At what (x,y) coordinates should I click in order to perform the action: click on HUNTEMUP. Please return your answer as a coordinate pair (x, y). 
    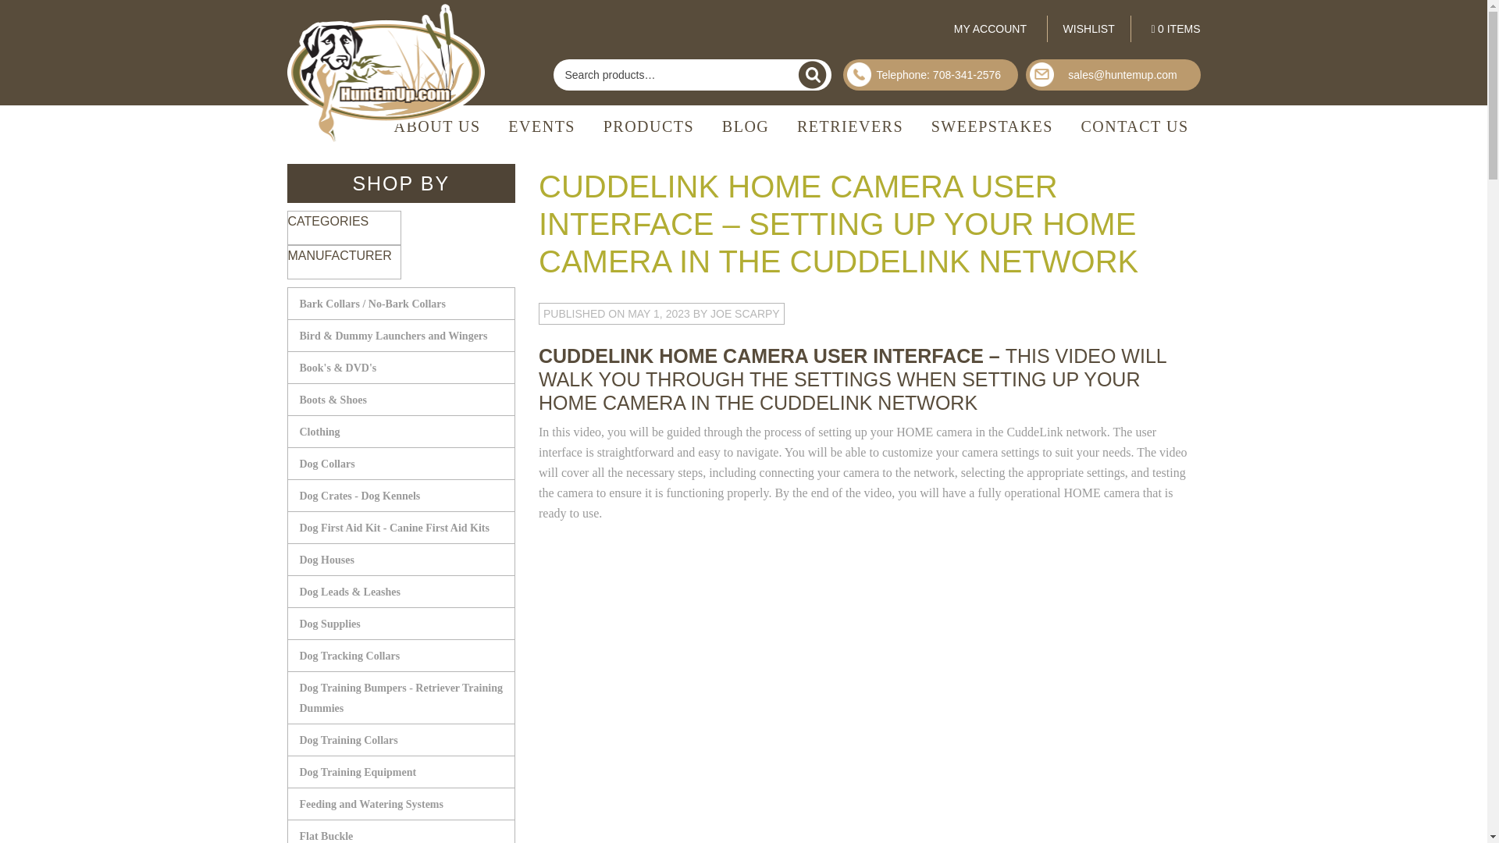
    Looking at the image, I should click on (389, 73).